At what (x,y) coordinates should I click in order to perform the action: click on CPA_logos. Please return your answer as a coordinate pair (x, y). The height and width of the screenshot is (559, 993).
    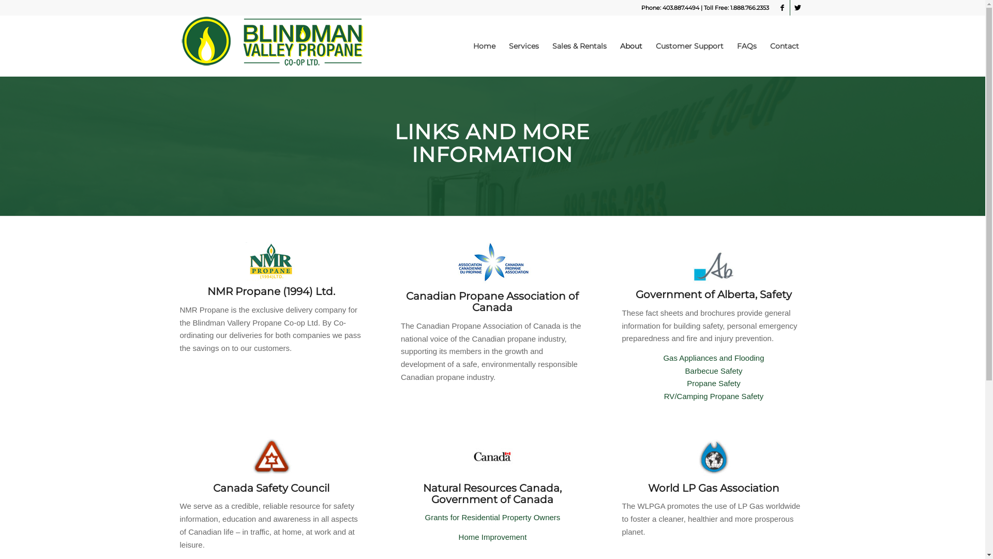
    Looking at the image, I should click on (492, 264).